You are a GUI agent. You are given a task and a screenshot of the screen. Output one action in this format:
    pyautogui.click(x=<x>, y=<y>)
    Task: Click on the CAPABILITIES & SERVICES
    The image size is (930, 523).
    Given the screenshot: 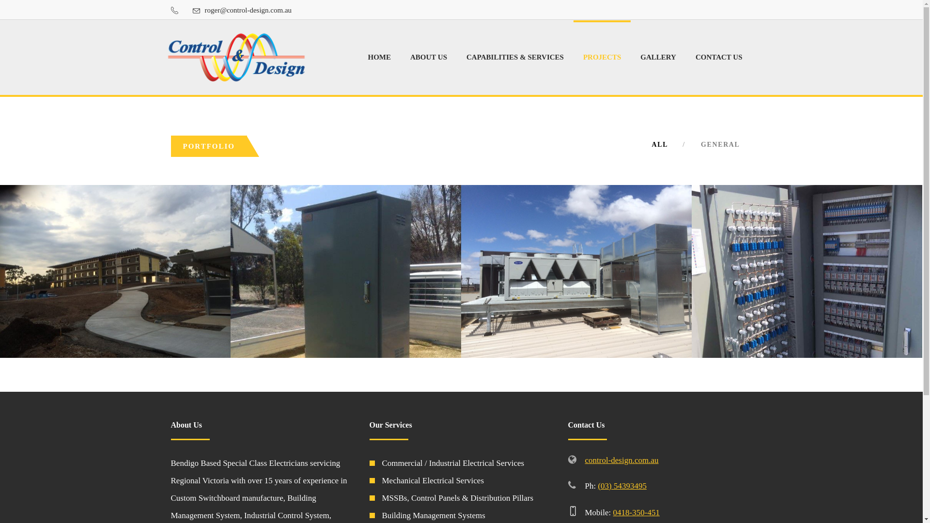 What is the action you would take?
    pyautogui.click(x=515, y=57)
    